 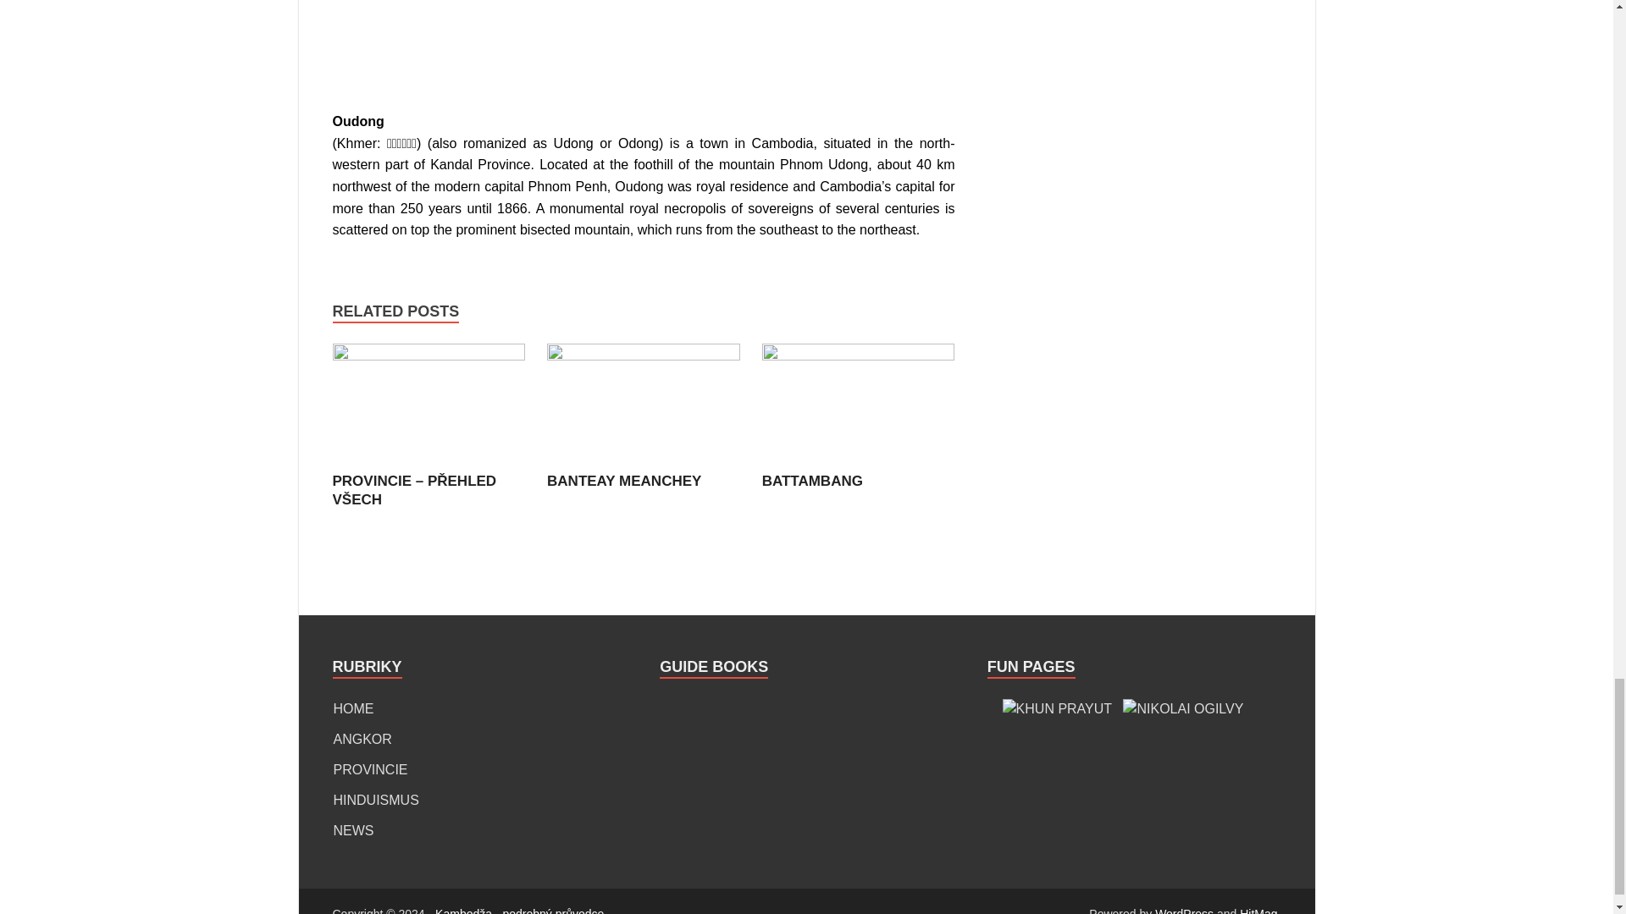 What do you see at coordinates (813, 481) in the screenshot?
I see `BATTAMBANG` at bounding box center [813, 481].